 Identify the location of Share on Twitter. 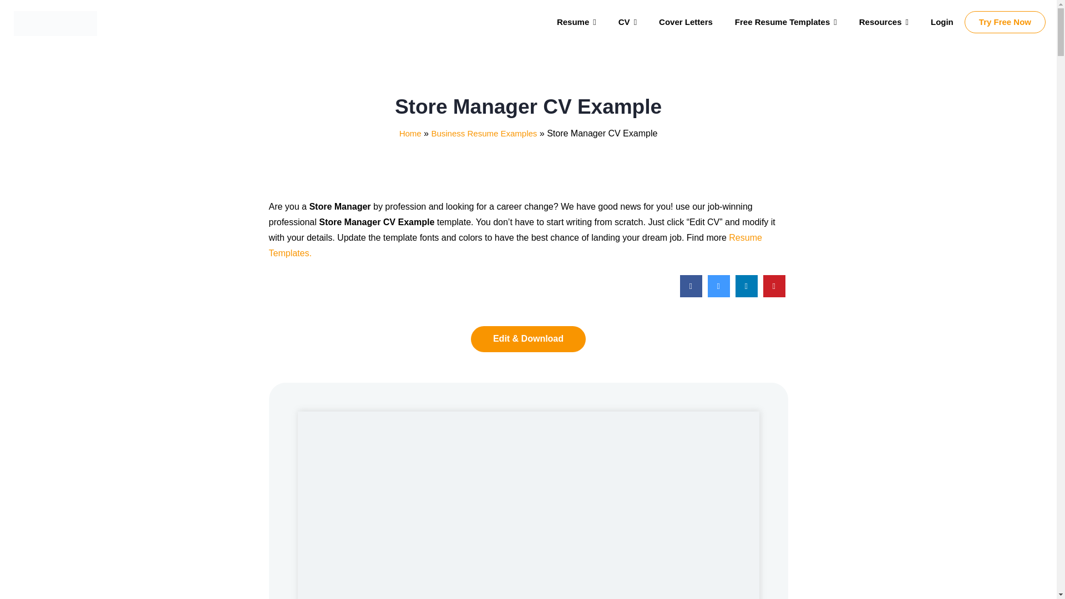
(719, 294).